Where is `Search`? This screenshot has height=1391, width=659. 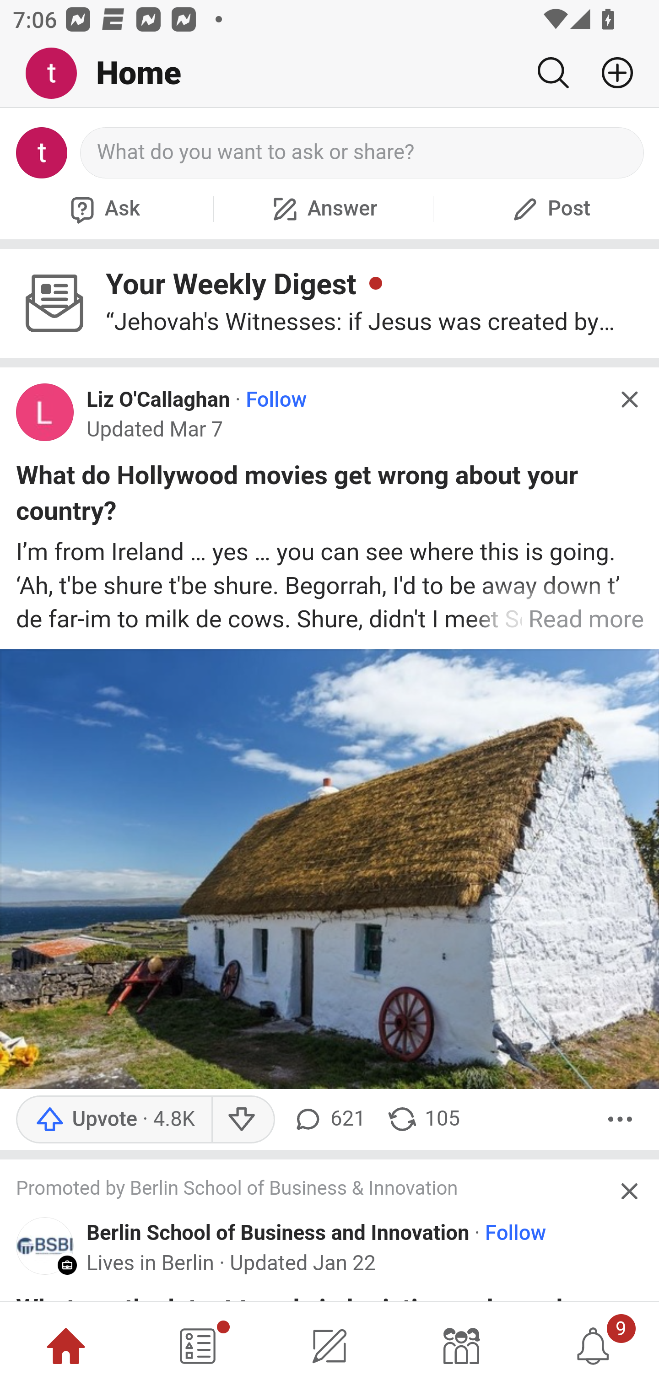 Search is located at coordinates (553, 73).